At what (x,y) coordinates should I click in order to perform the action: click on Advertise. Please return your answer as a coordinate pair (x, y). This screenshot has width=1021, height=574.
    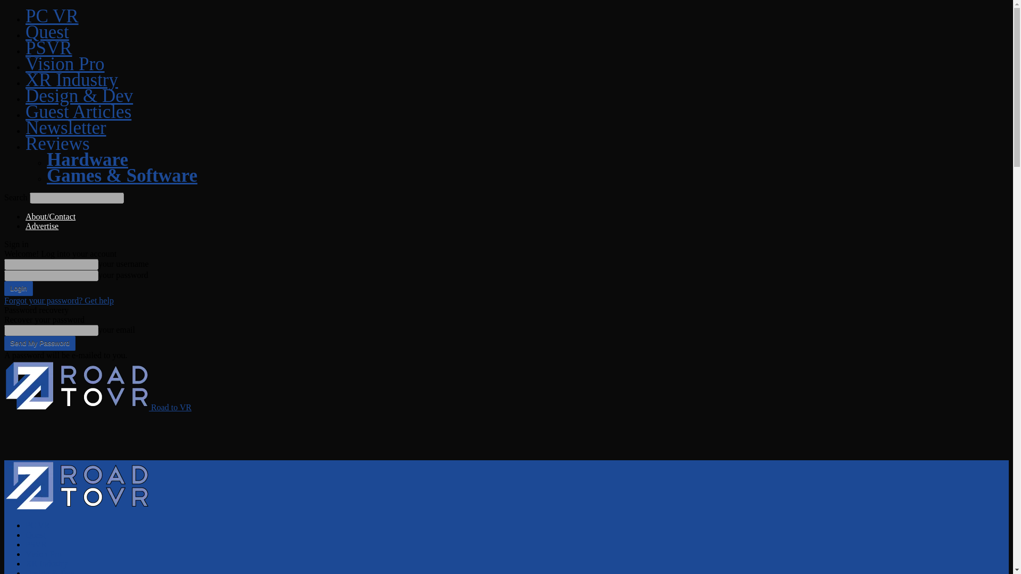
    Looking at the image, I should click on (41, 226).